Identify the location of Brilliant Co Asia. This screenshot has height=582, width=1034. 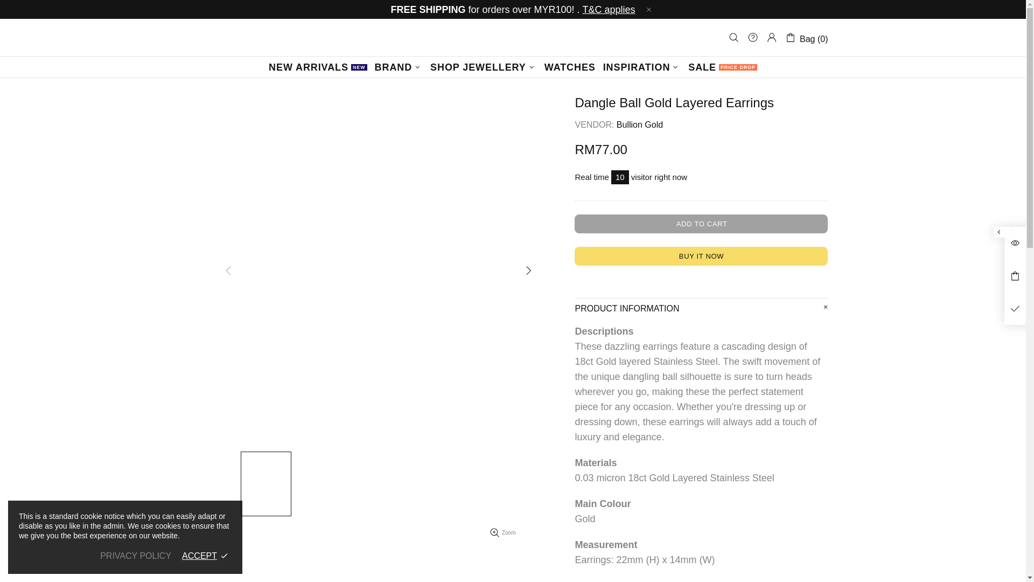
(570, 67).